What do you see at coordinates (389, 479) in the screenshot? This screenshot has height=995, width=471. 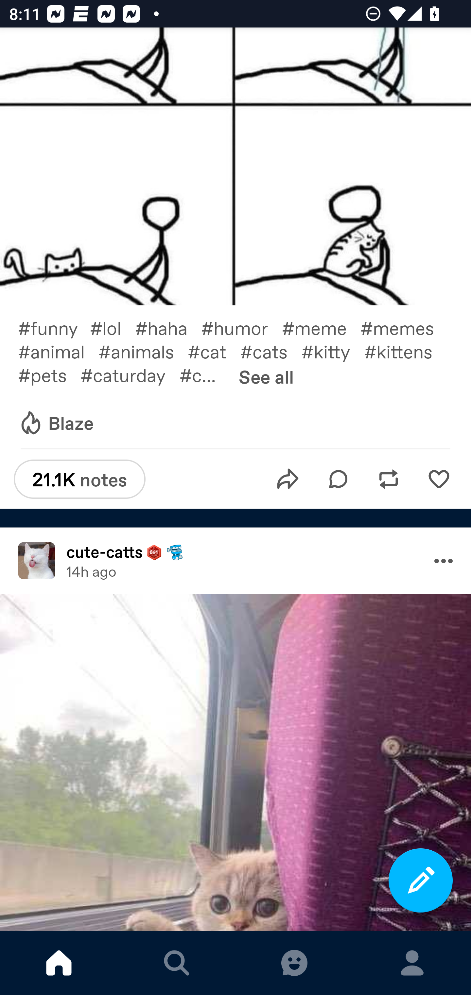 I see `Reblog` at bounding box center [389, 479].